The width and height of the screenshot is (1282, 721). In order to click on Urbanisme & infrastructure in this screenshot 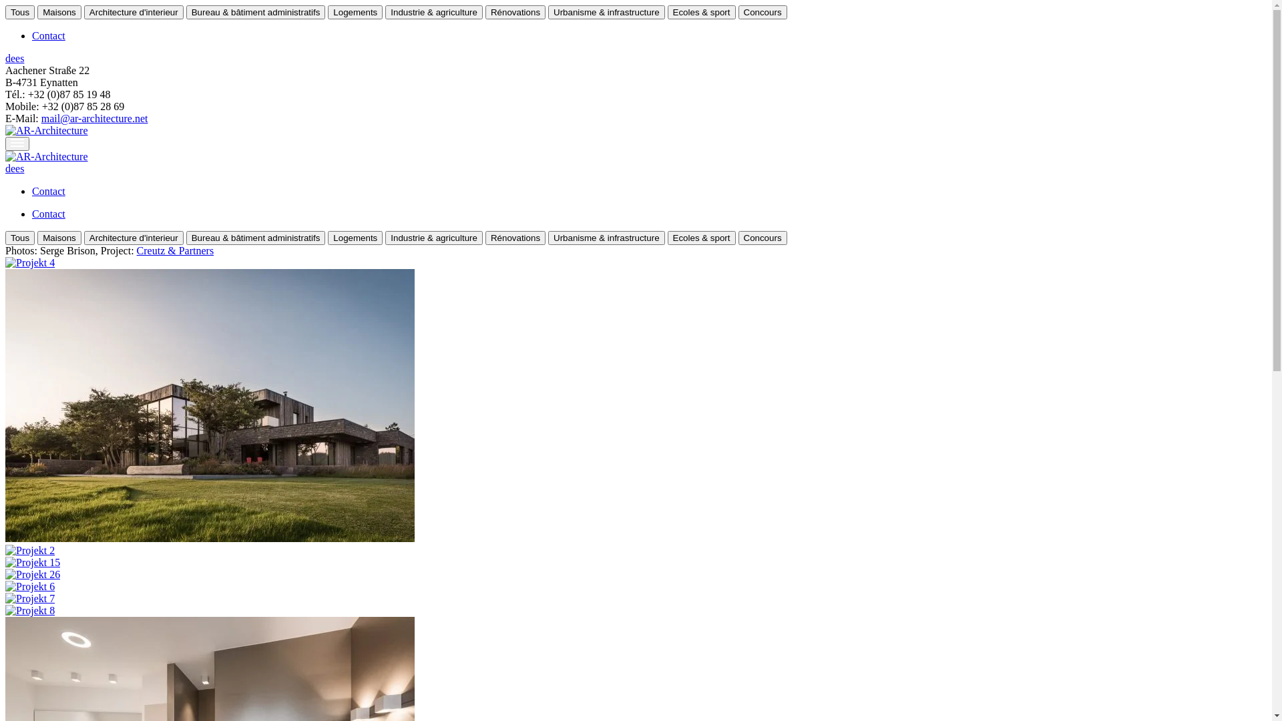, I will do `click(606, 12)`.